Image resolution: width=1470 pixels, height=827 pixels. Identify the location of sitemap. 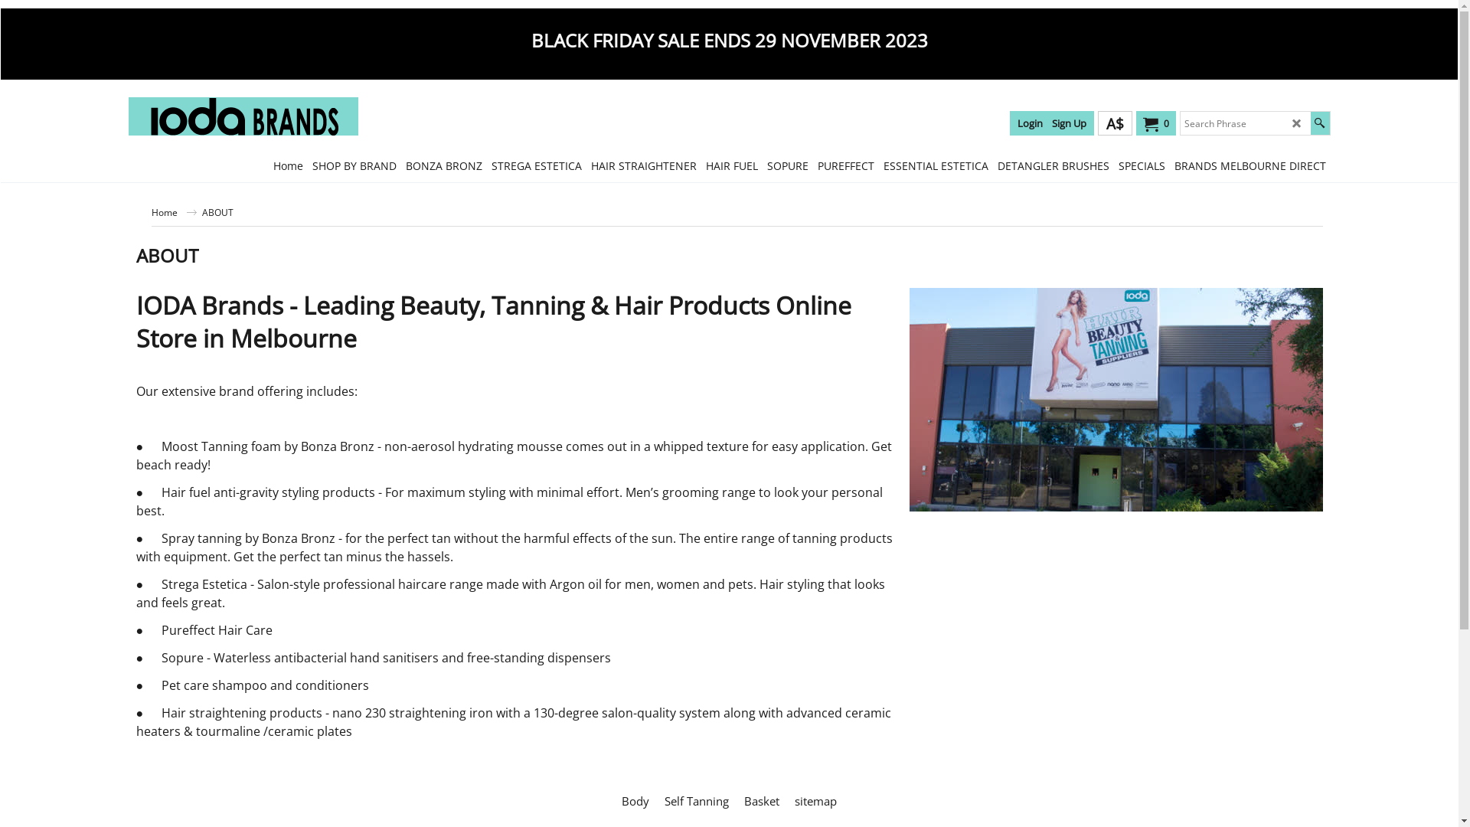
(816, 801).